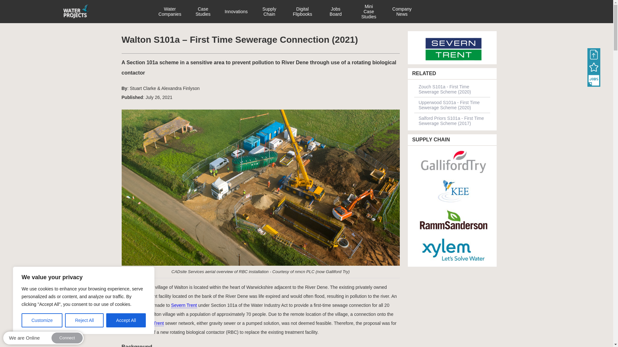  I want to click on Reject All, so click(84, 320).